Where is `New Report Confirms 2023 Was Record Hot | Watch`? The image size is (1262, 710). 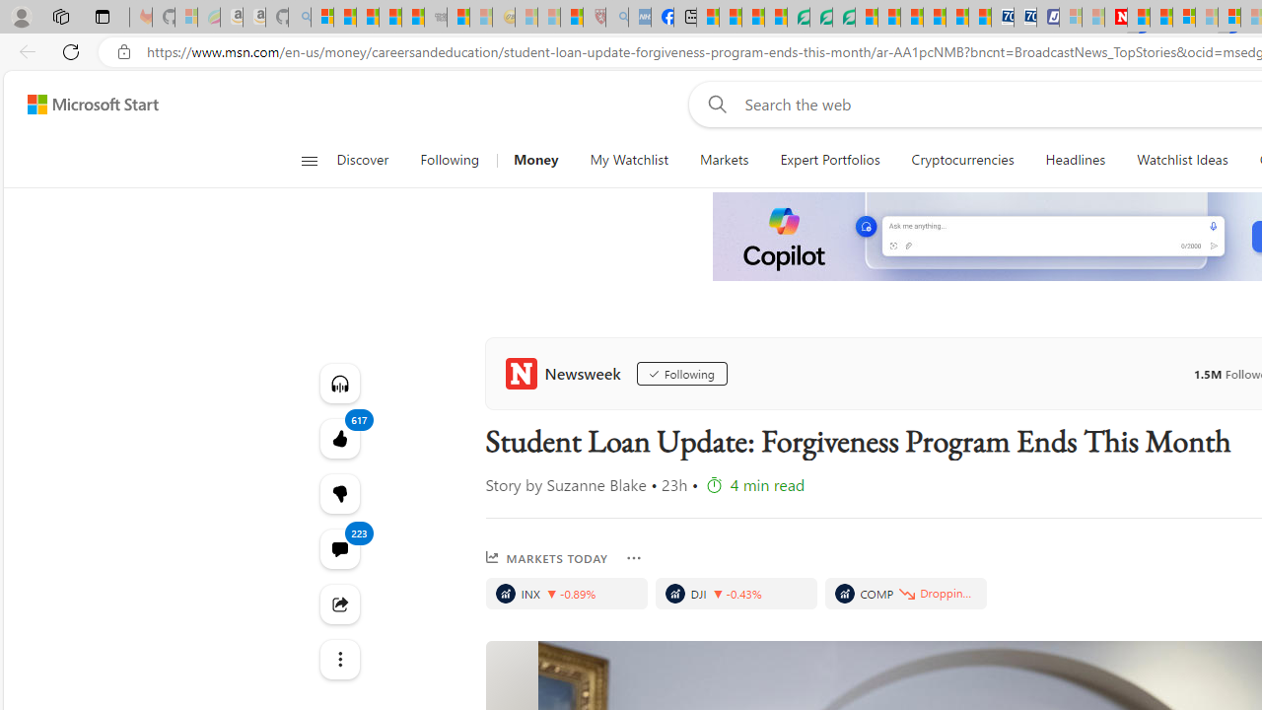
New Report Confirms 2023 Was Record Hot | Watch is located at coordinates (413, 18).